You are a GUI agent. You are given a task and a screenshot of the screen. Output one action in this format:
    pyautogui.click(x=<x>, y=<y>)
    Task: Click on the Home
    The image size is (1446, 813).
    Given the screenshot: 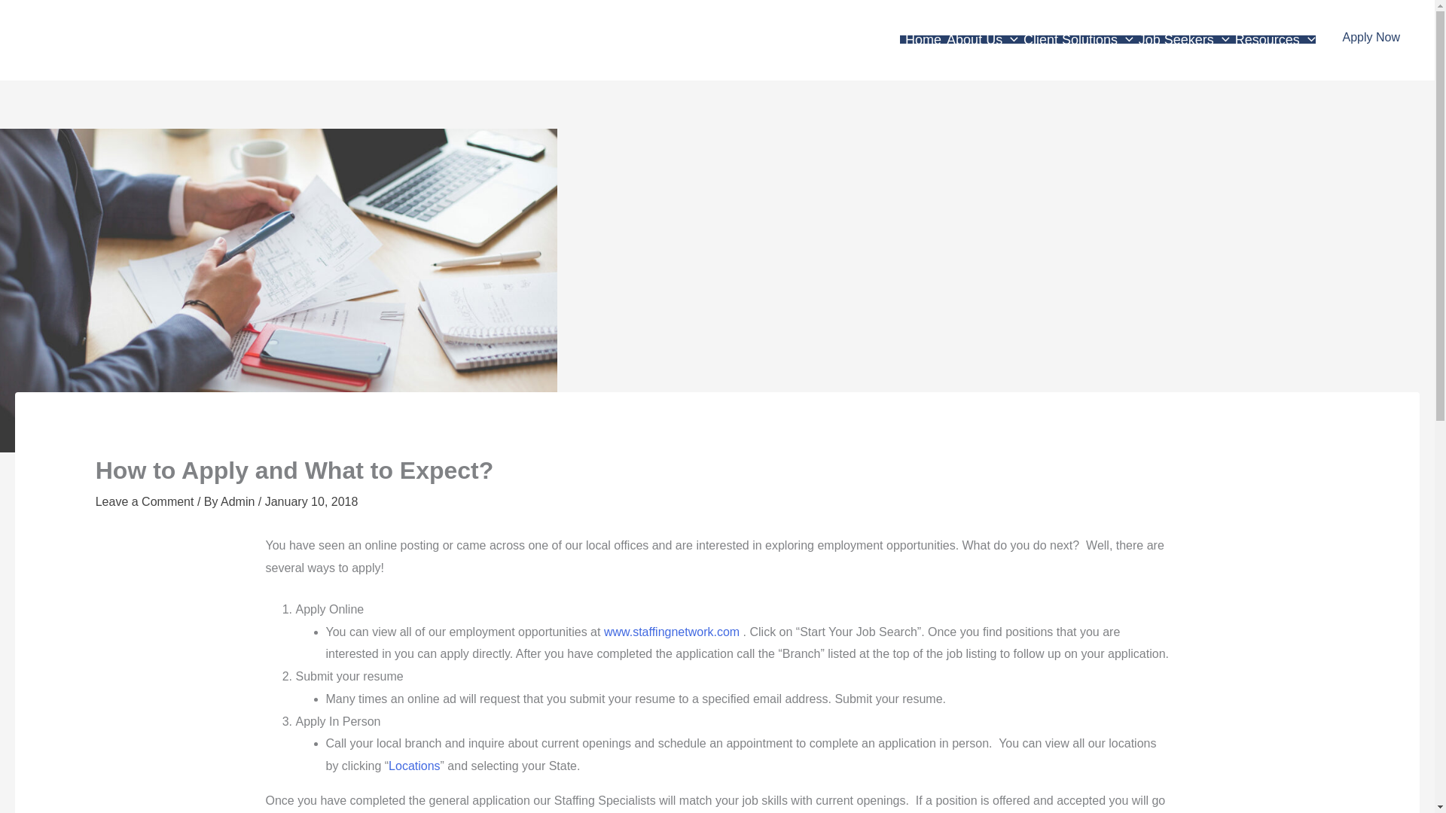 What is the action you would take?
    pyautogui.click(x=920, y=39)
    